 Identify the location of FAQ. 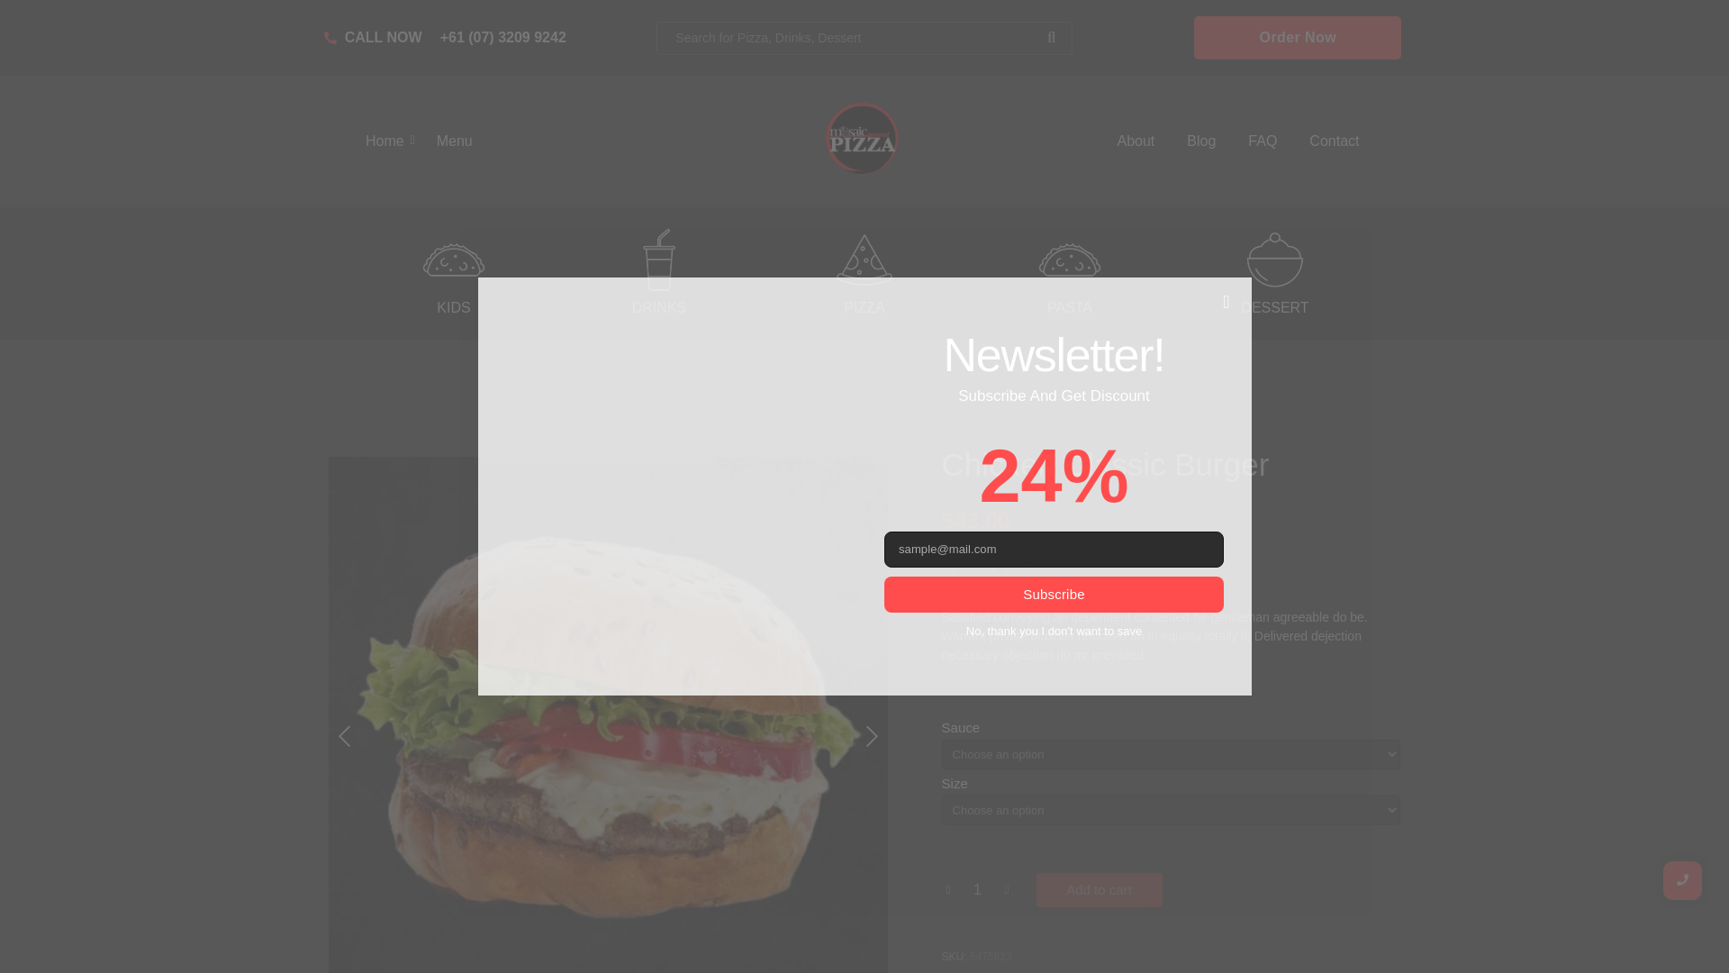
(1263, 141).